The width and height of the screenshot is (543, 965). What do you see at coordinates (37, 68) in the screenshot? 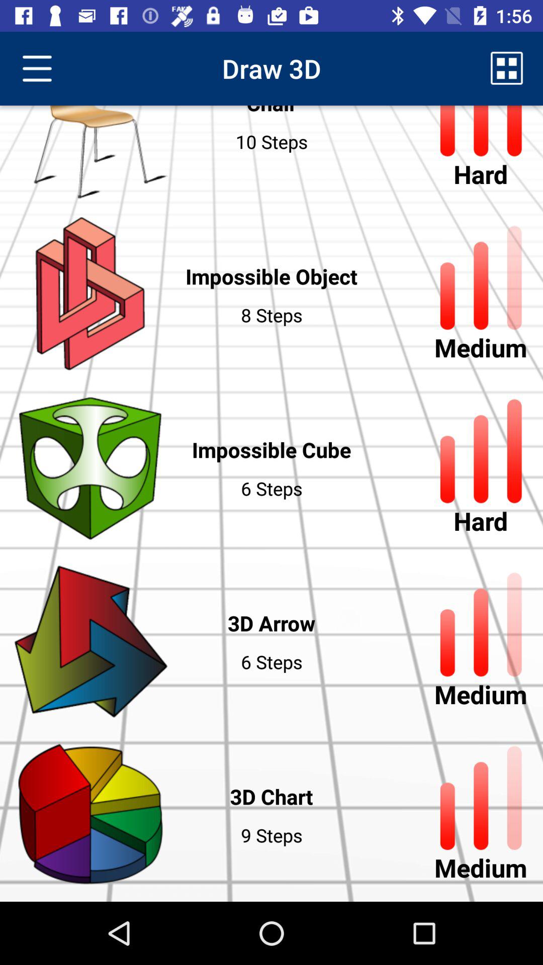
I see `tap item to the left of chair item` at bounding box center [37, 68].